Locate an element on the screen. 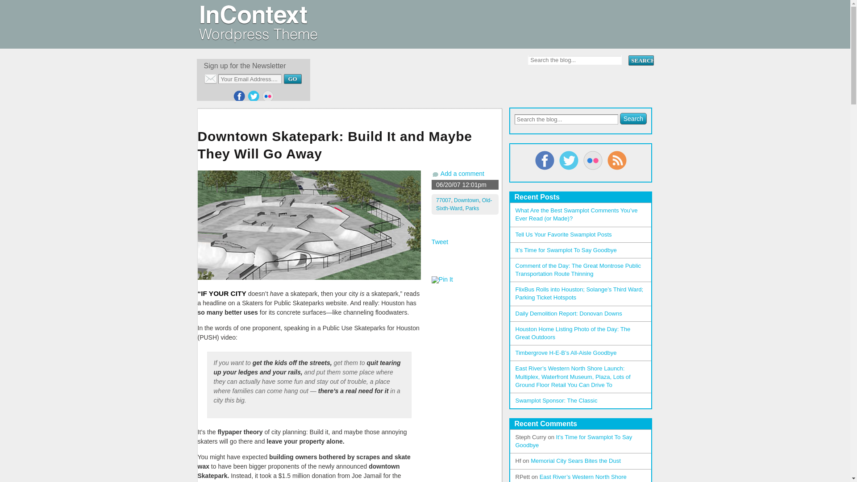 This screenshot has height=482, width=857. 77007 is located at coordinates (443, 200).